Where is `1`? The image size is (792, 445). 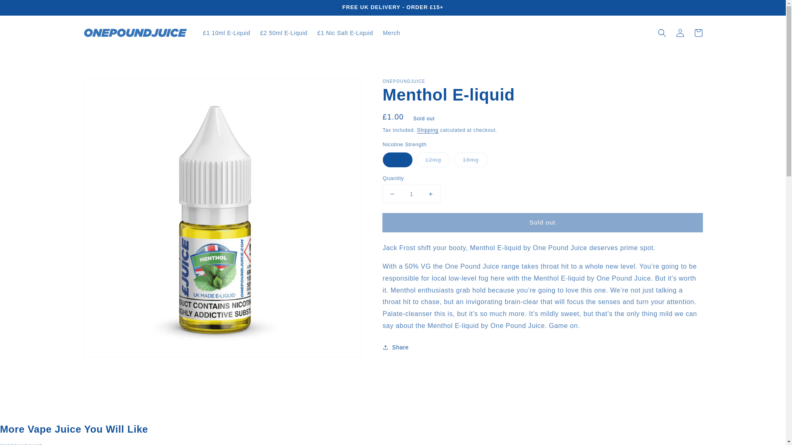
1 is located at coordinates (411, 194).